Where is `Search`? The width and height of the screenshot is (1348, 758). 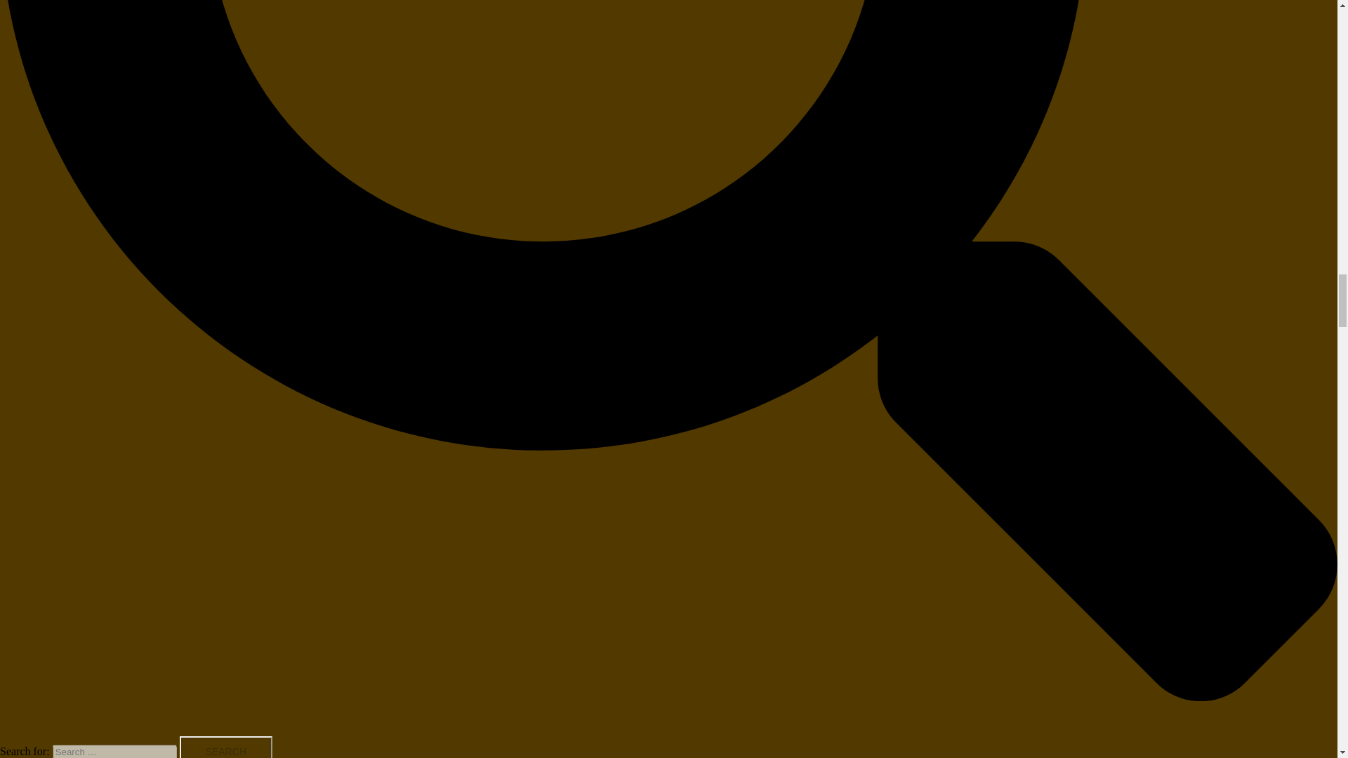 Search is located at coordinates (225, 747).